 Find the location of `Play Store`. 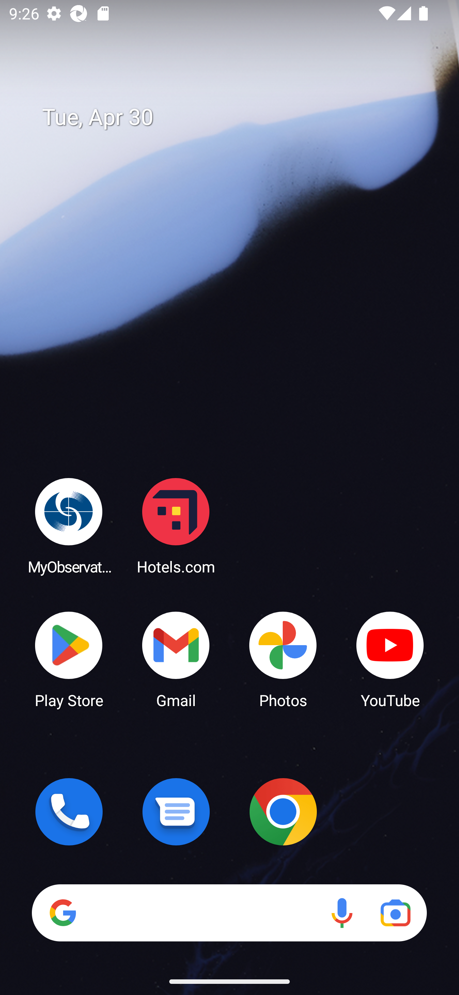

Play Store is located at coordinates (69, 659).